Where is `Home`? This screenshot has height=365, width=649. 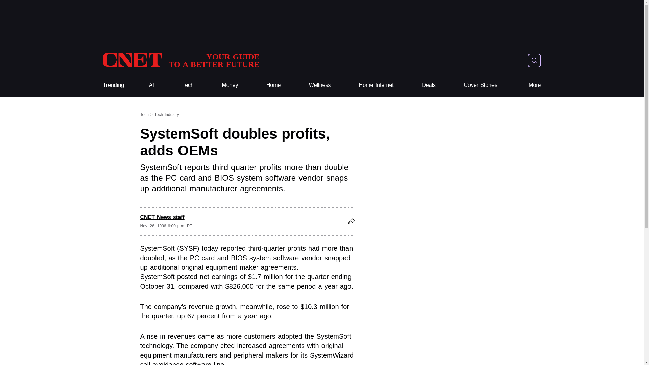
Home is located at coordinates (273, 85).